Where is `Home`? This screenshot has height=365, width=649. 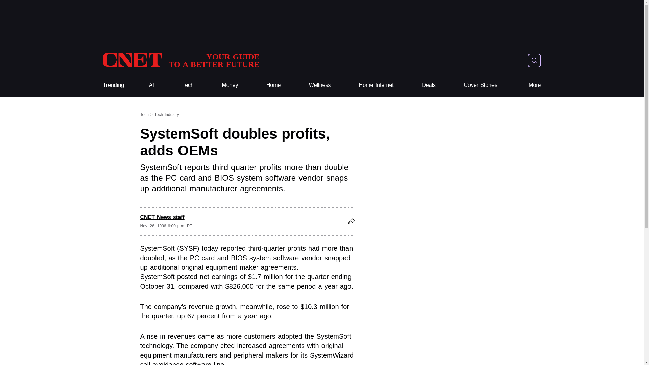
Home is located at coordinates (273, 85).